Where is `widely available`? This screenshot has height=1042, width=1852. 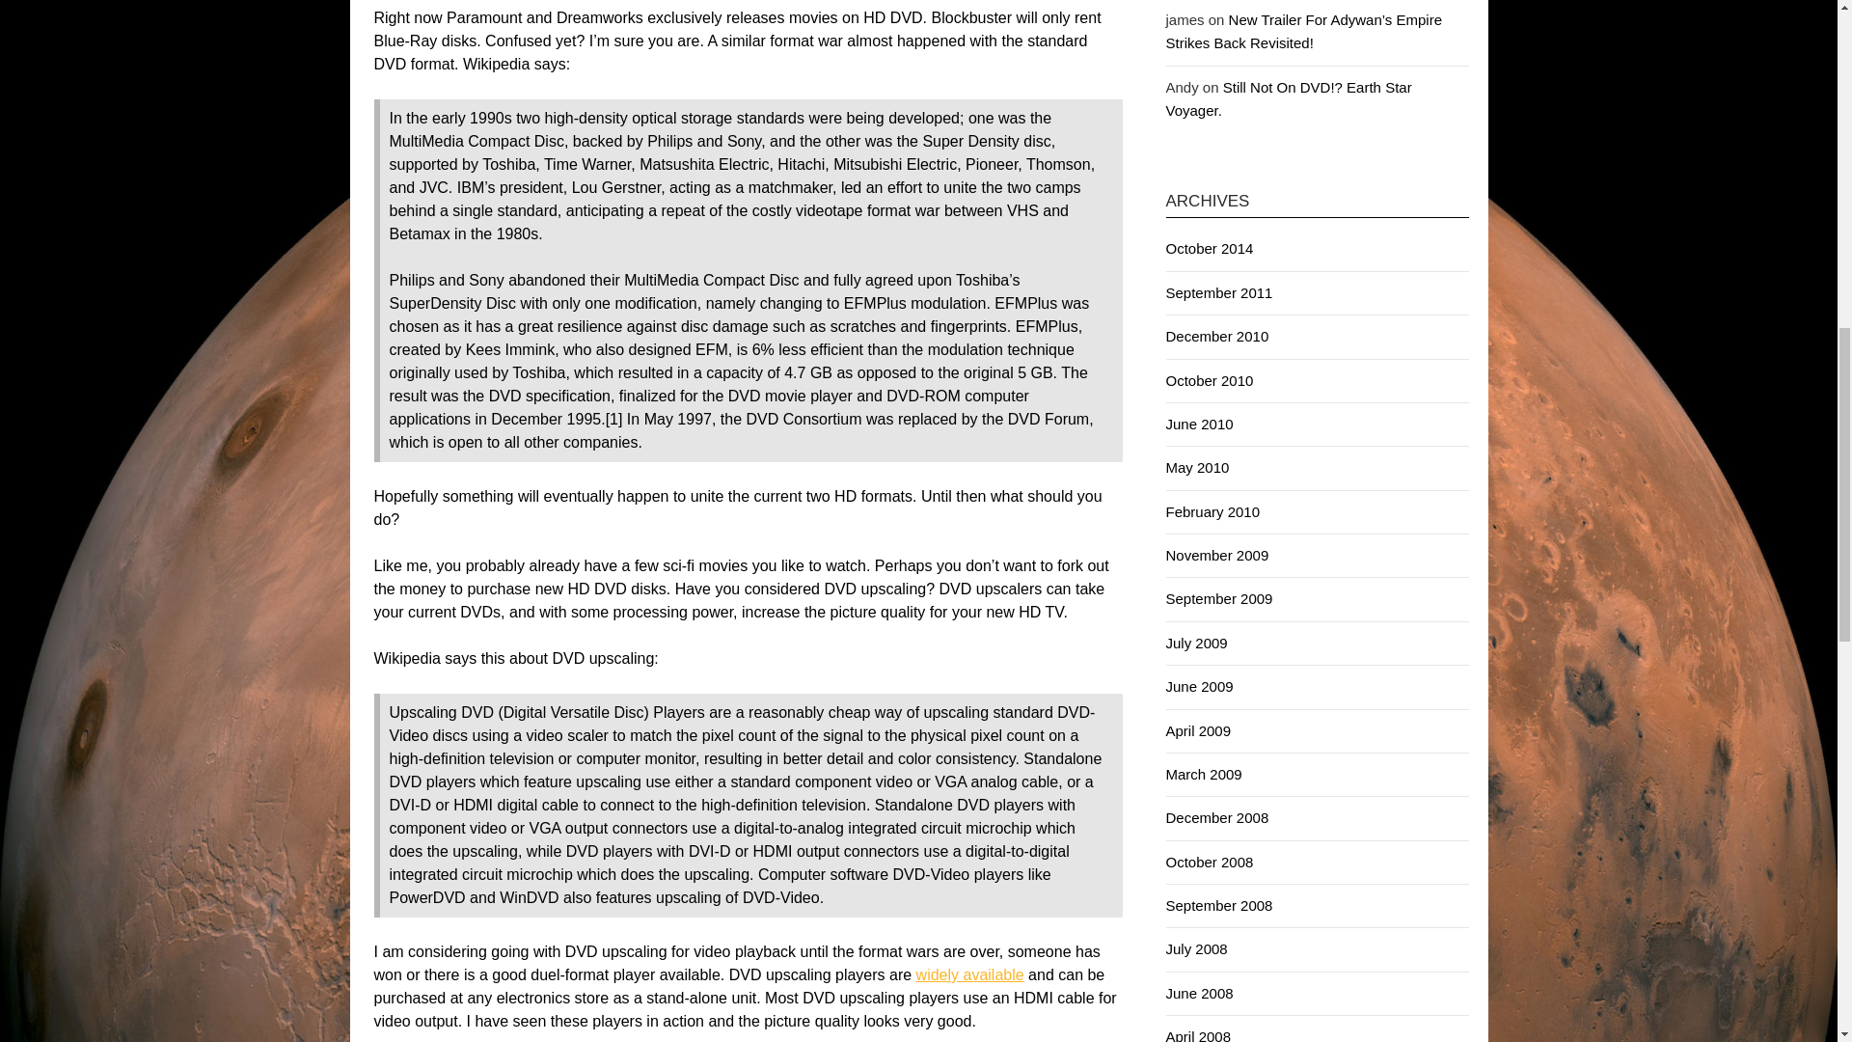
widely available is located at coordinates (970, 974).